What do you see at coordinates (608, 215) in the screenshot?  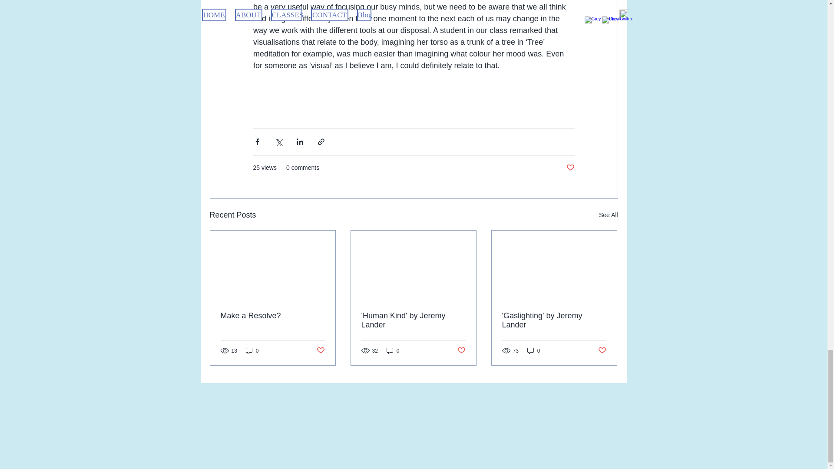 I see `See All` at bounding box center [608, 215].